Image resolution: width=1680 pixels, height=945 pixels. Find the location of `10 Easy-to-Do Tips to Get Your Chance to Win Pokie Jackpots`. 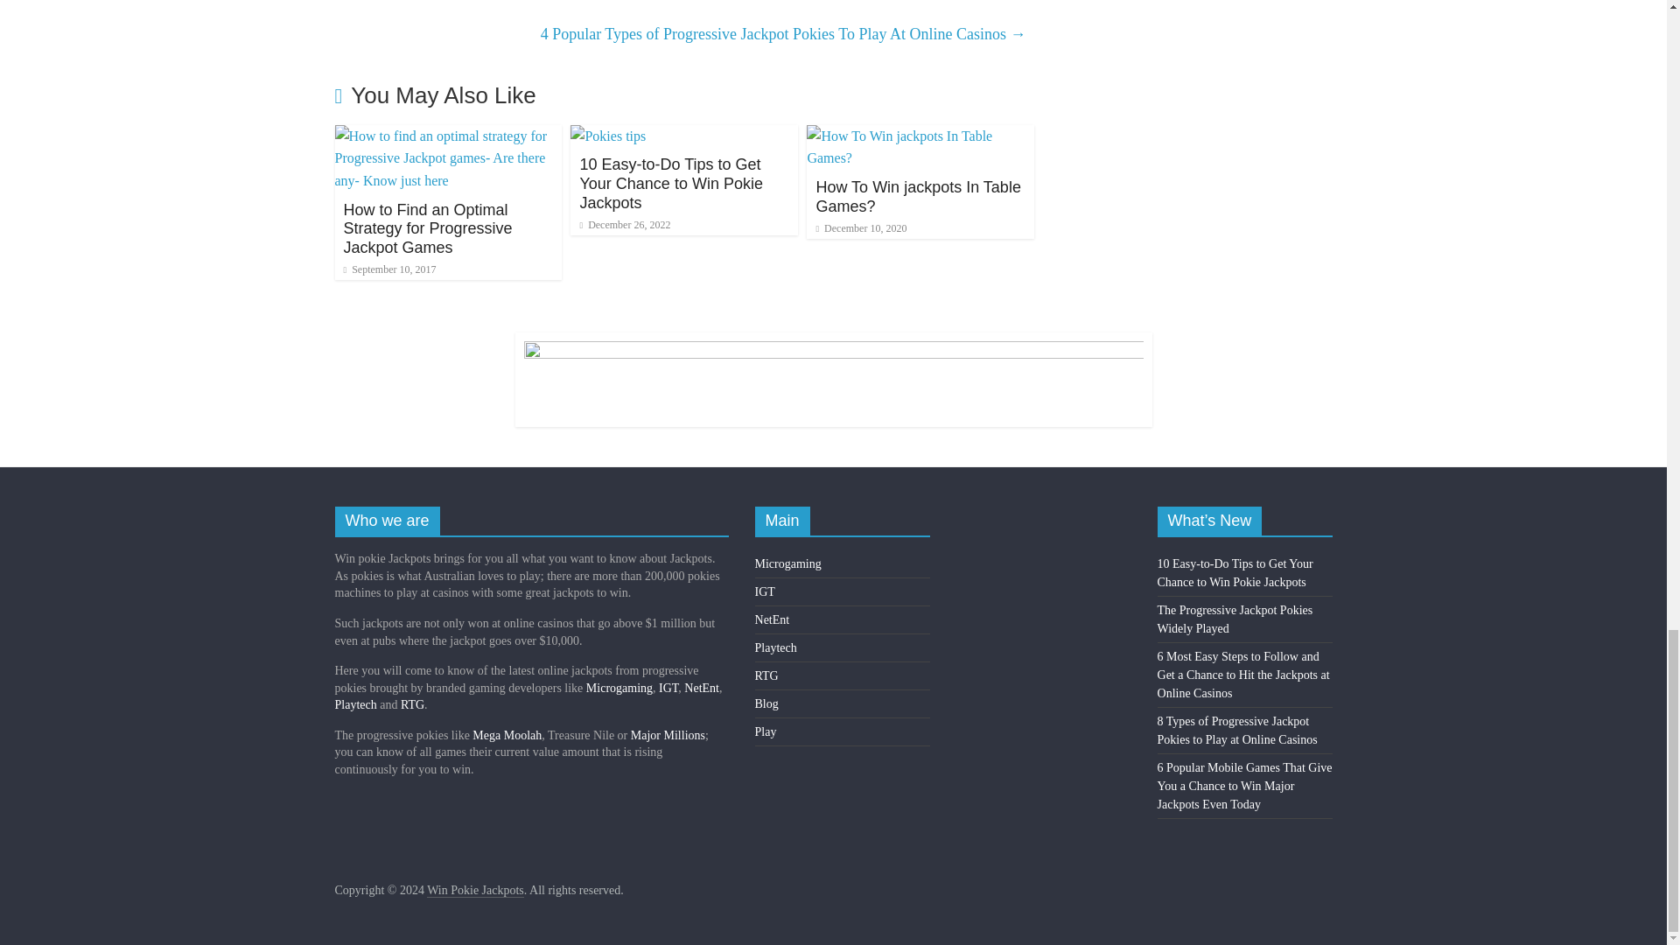

10 Easy-to-Do Tips to Get Your Chance to Win Pokie Jackpots is located at coordinates (607, 136).